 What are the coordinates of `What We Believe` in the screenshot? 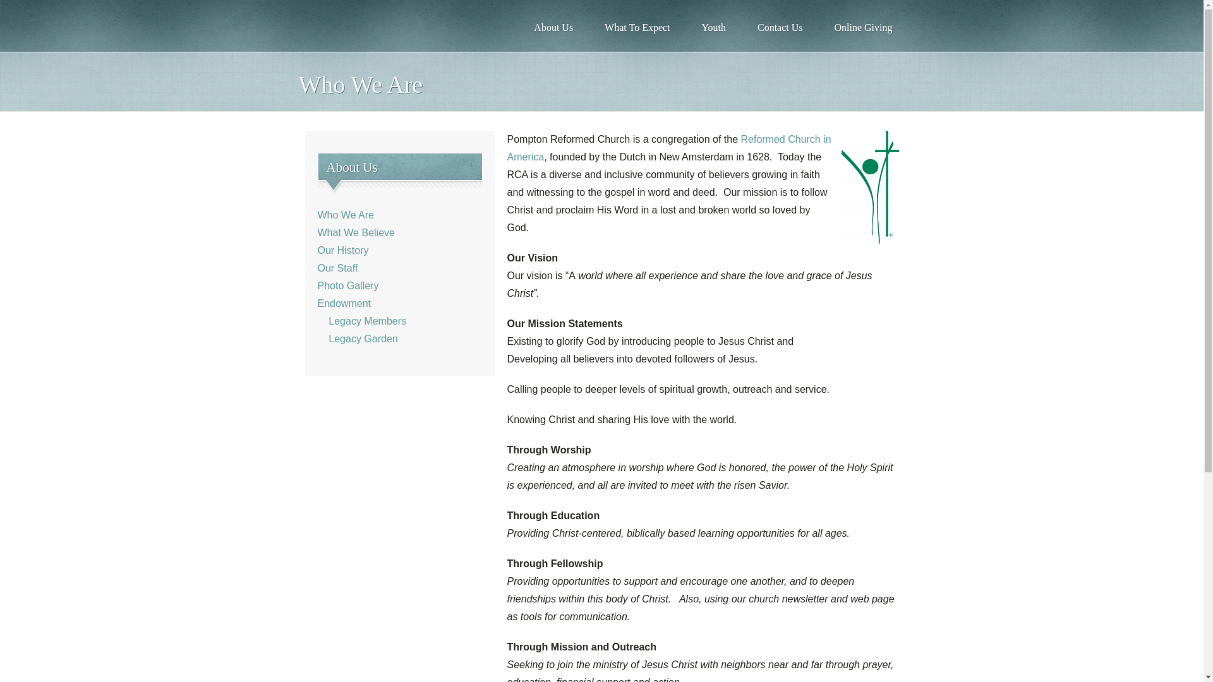 It's located at (355, 232).